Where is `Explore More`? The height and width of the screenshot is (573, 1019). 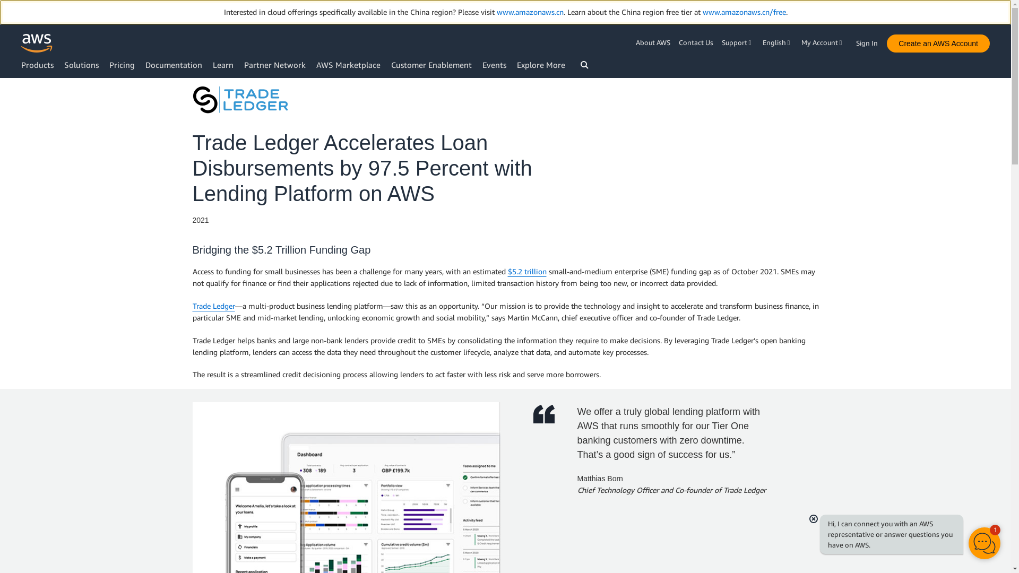
Explore More is located at coordinates (541, 65).